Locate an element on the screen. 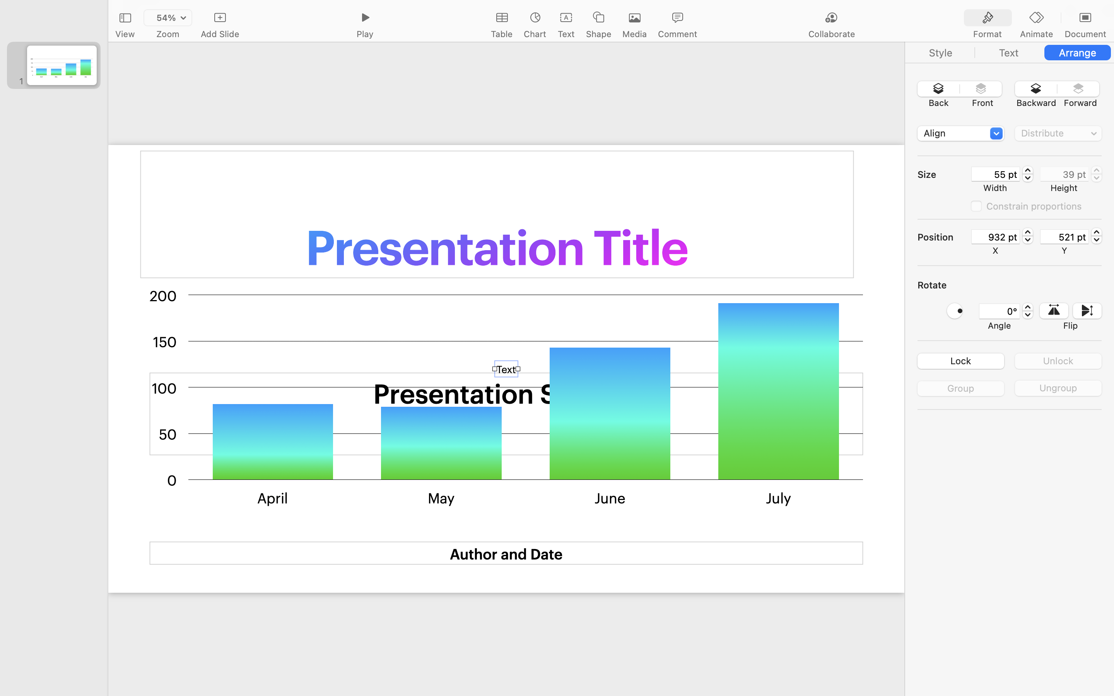  90.0 is located at coordinates (955, 311).